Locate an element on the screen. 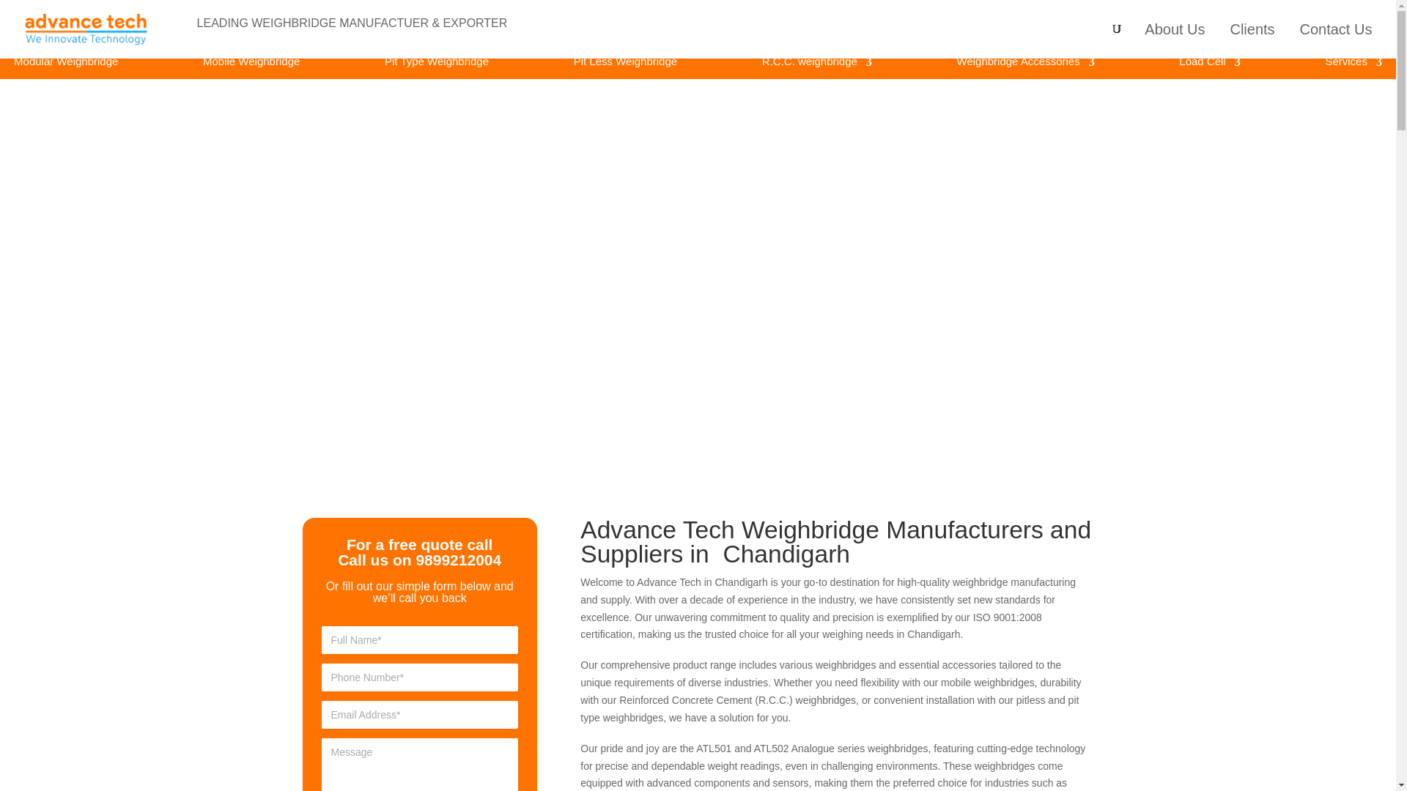 The height and width of the screenshot is (791, 1407). 9899212004 is located at coordinates (457, 560).